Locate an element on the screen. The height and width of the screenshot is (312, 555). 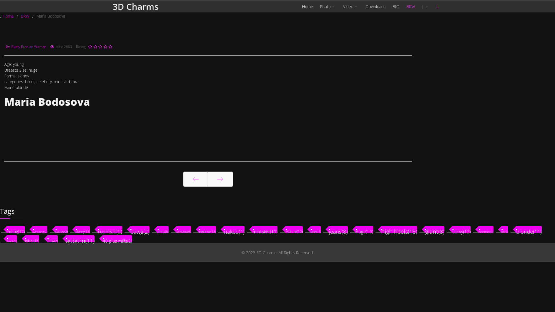
Mature(10) is located at coordinates (294, 229).